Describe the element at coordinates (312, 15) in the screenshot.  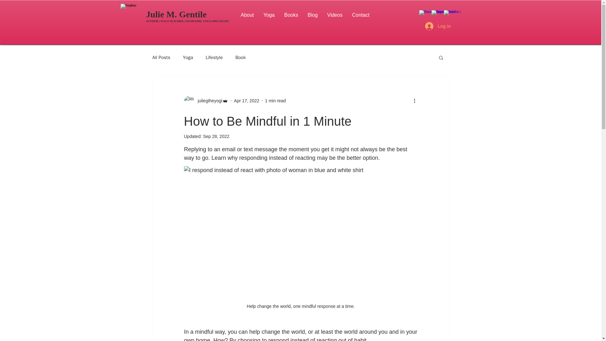
I see `Blog` at that location.